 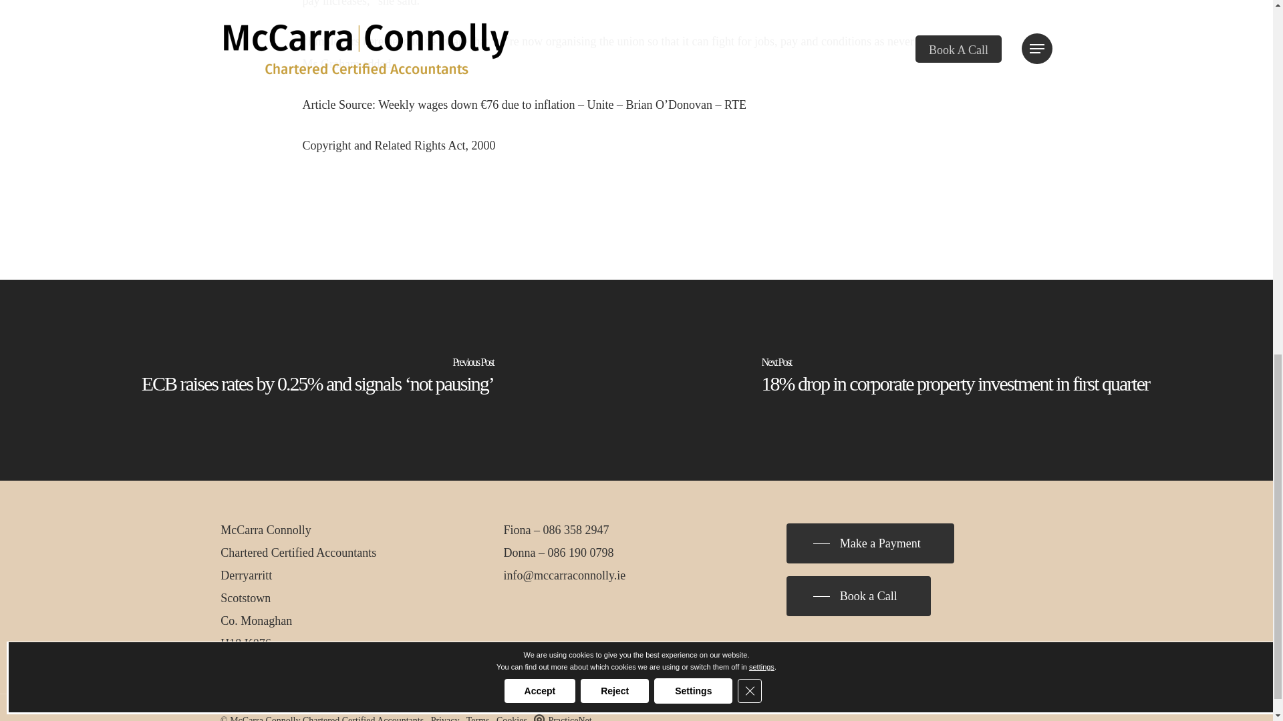 I want to click on 086 358 2947, so click(x=576, y=530).